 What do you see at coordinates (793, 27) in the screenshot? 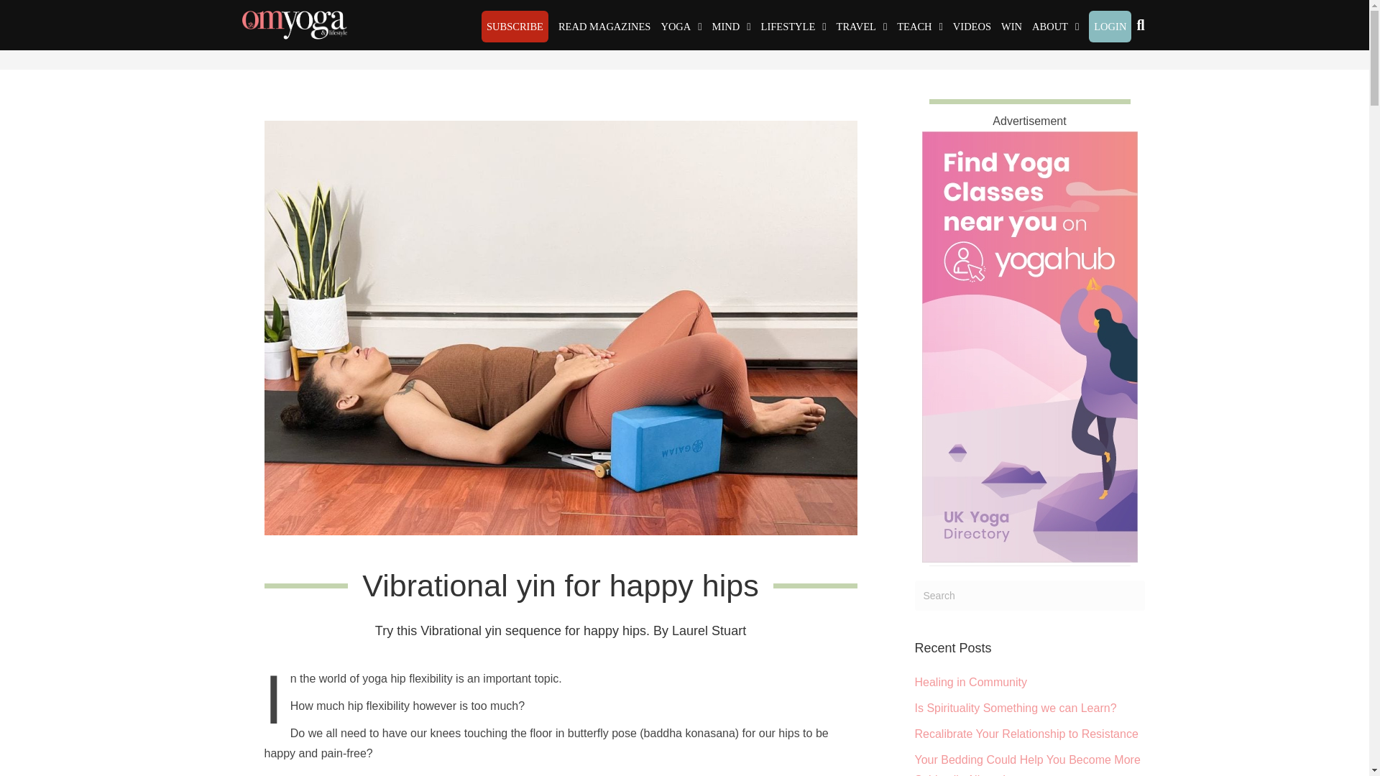
I see `LIFESTYLE` at bounding box center [793, 27].